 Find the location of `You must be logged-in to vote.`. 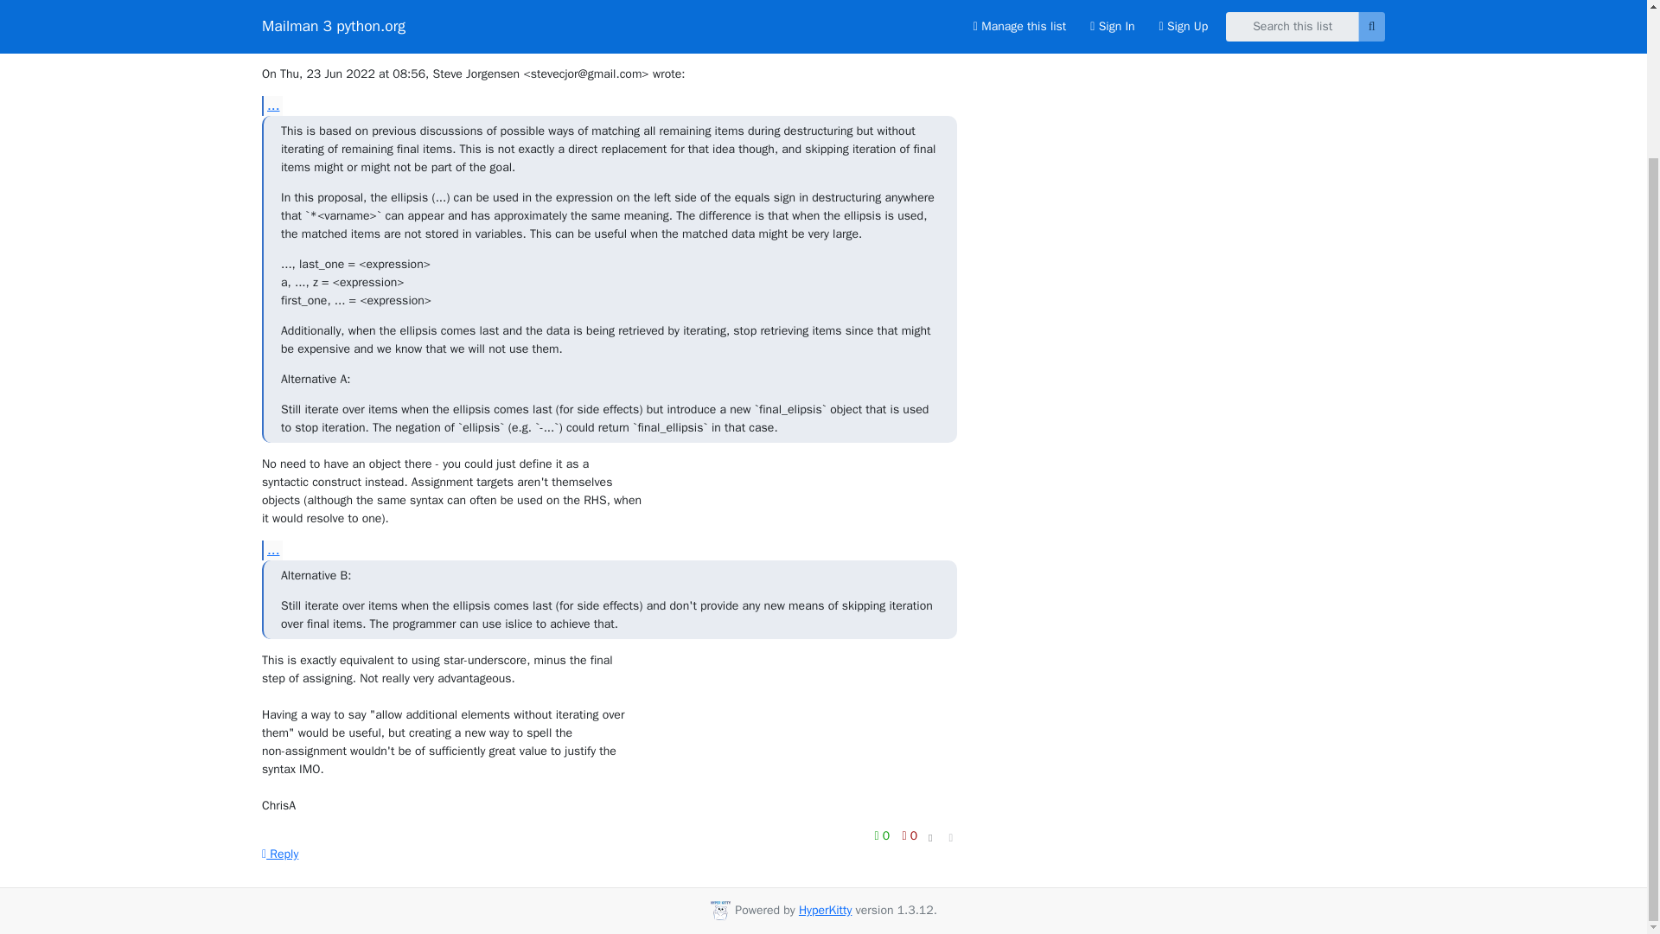

You must be logged-in to vote. is located at coordinates (910, 835).